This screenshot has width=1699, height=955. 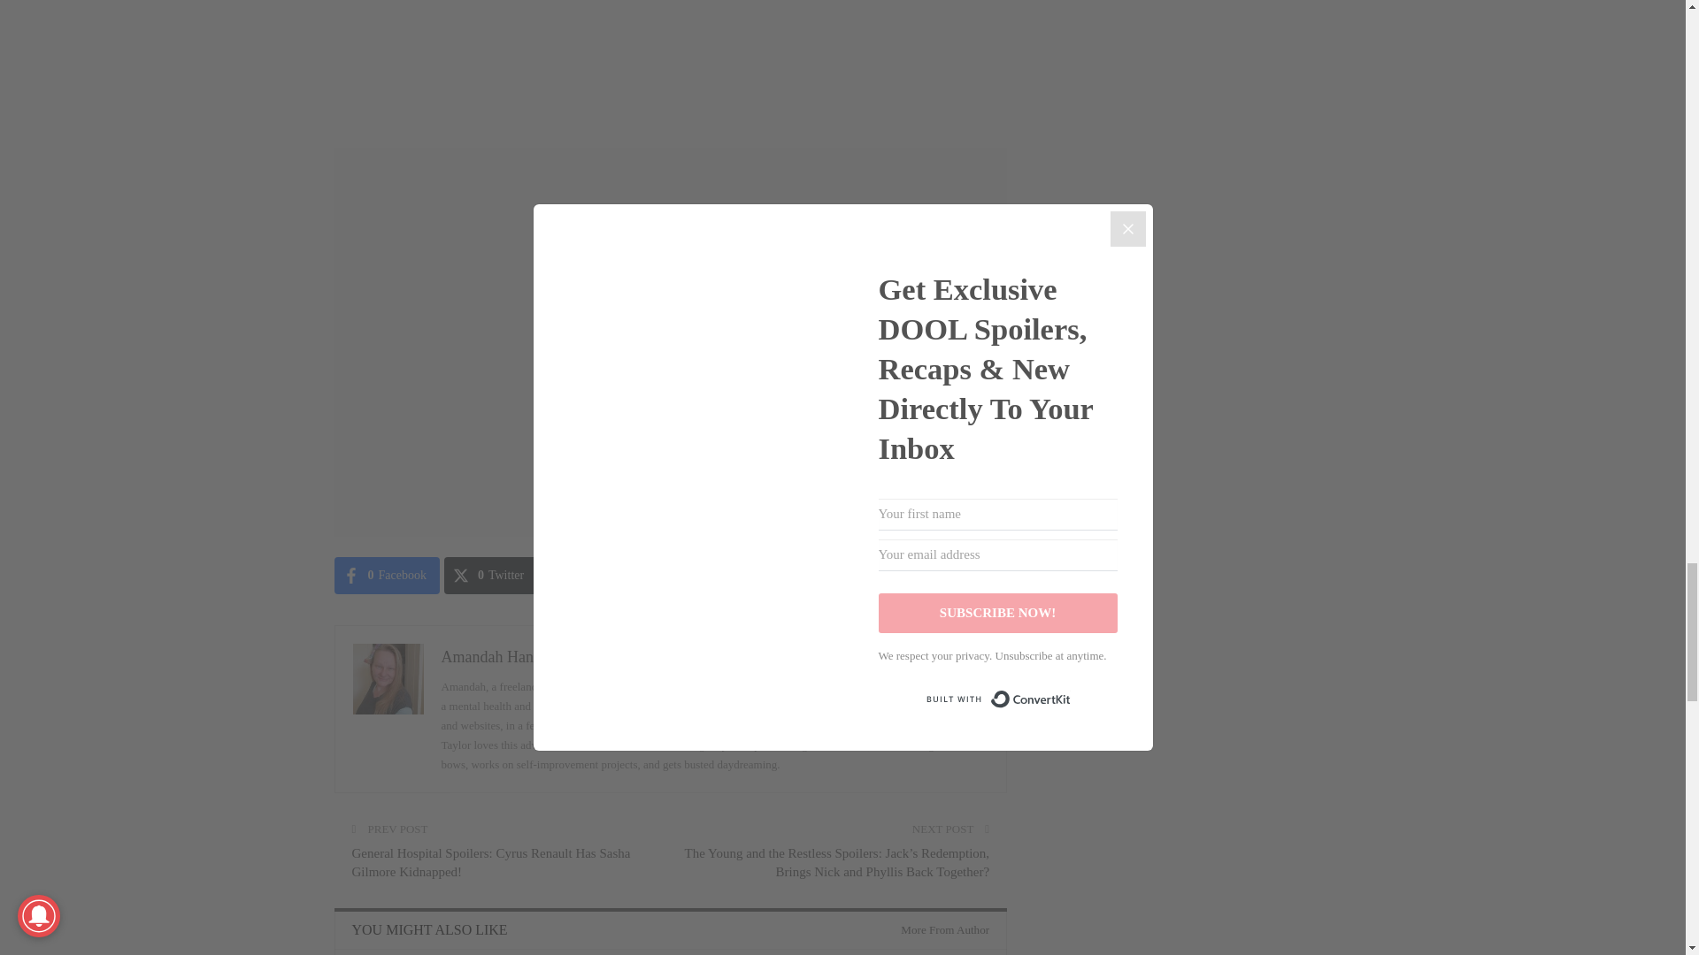 What do you see at coordinates (780, 575) in the screenshot?
I see `Total` at bounding box center [780, 575].